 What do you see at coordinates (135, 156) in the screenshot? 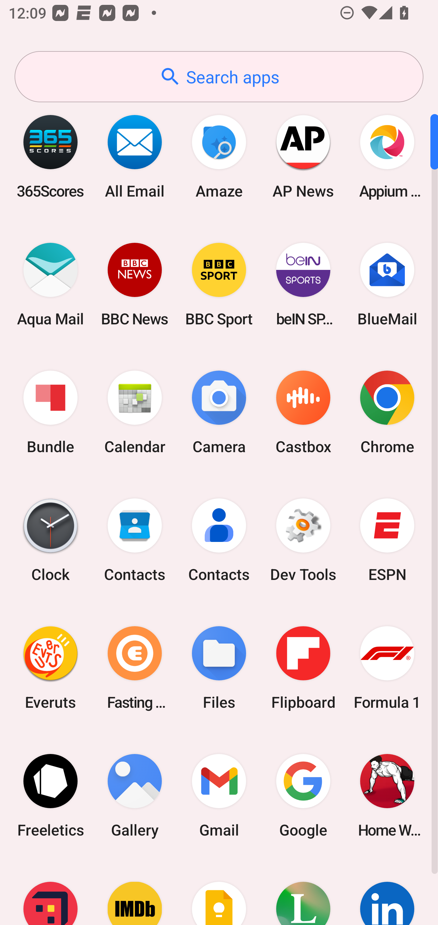
I see `All Email` at bounding box center [135, 156].